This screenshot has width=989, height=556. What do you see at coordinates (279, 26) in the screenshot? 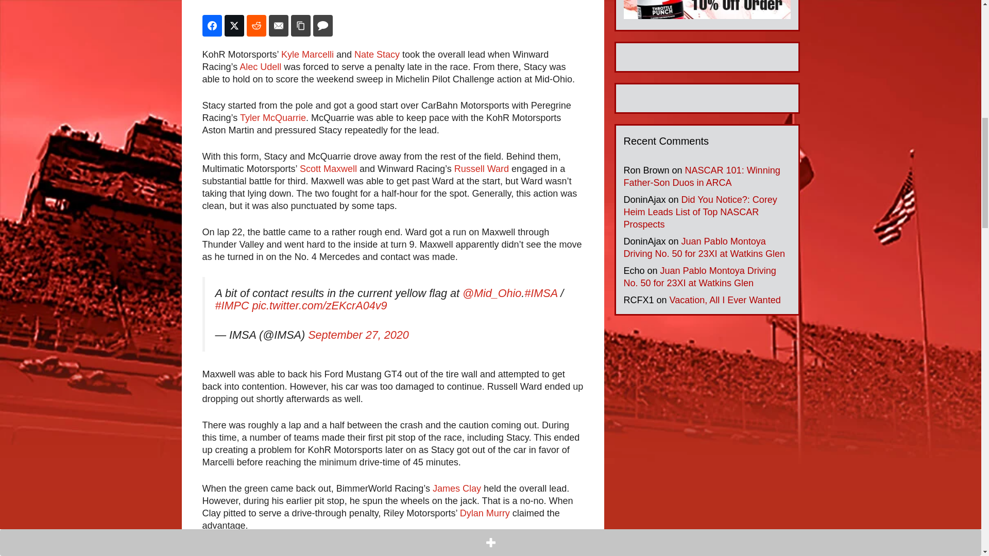
I see `Share on Email` at bounding box center [279, 26].